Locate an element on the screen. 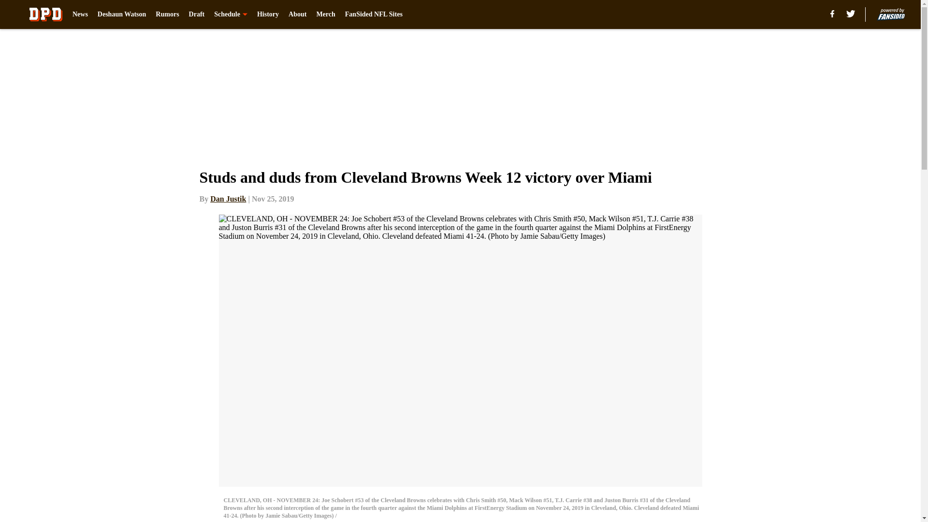 This screenshot has width=928, height=522. History is located at coordinates (268, 14).